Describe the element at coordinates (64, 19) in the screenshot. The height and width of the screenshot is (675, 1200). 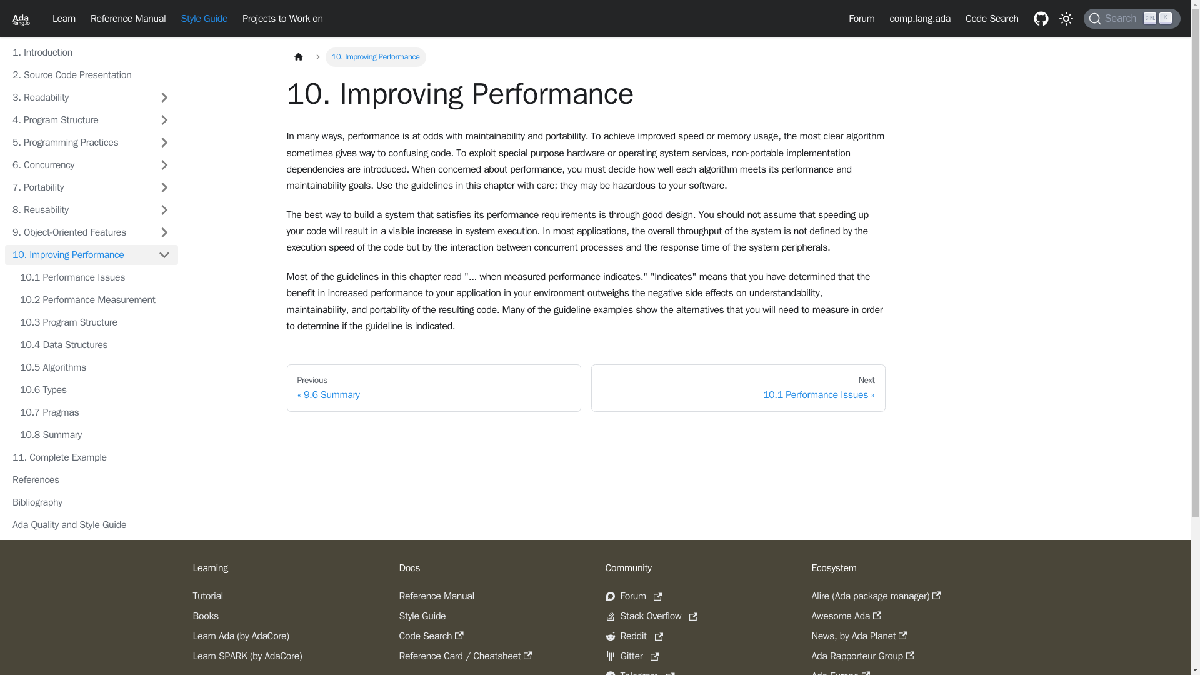
I see `Learn` at that location.